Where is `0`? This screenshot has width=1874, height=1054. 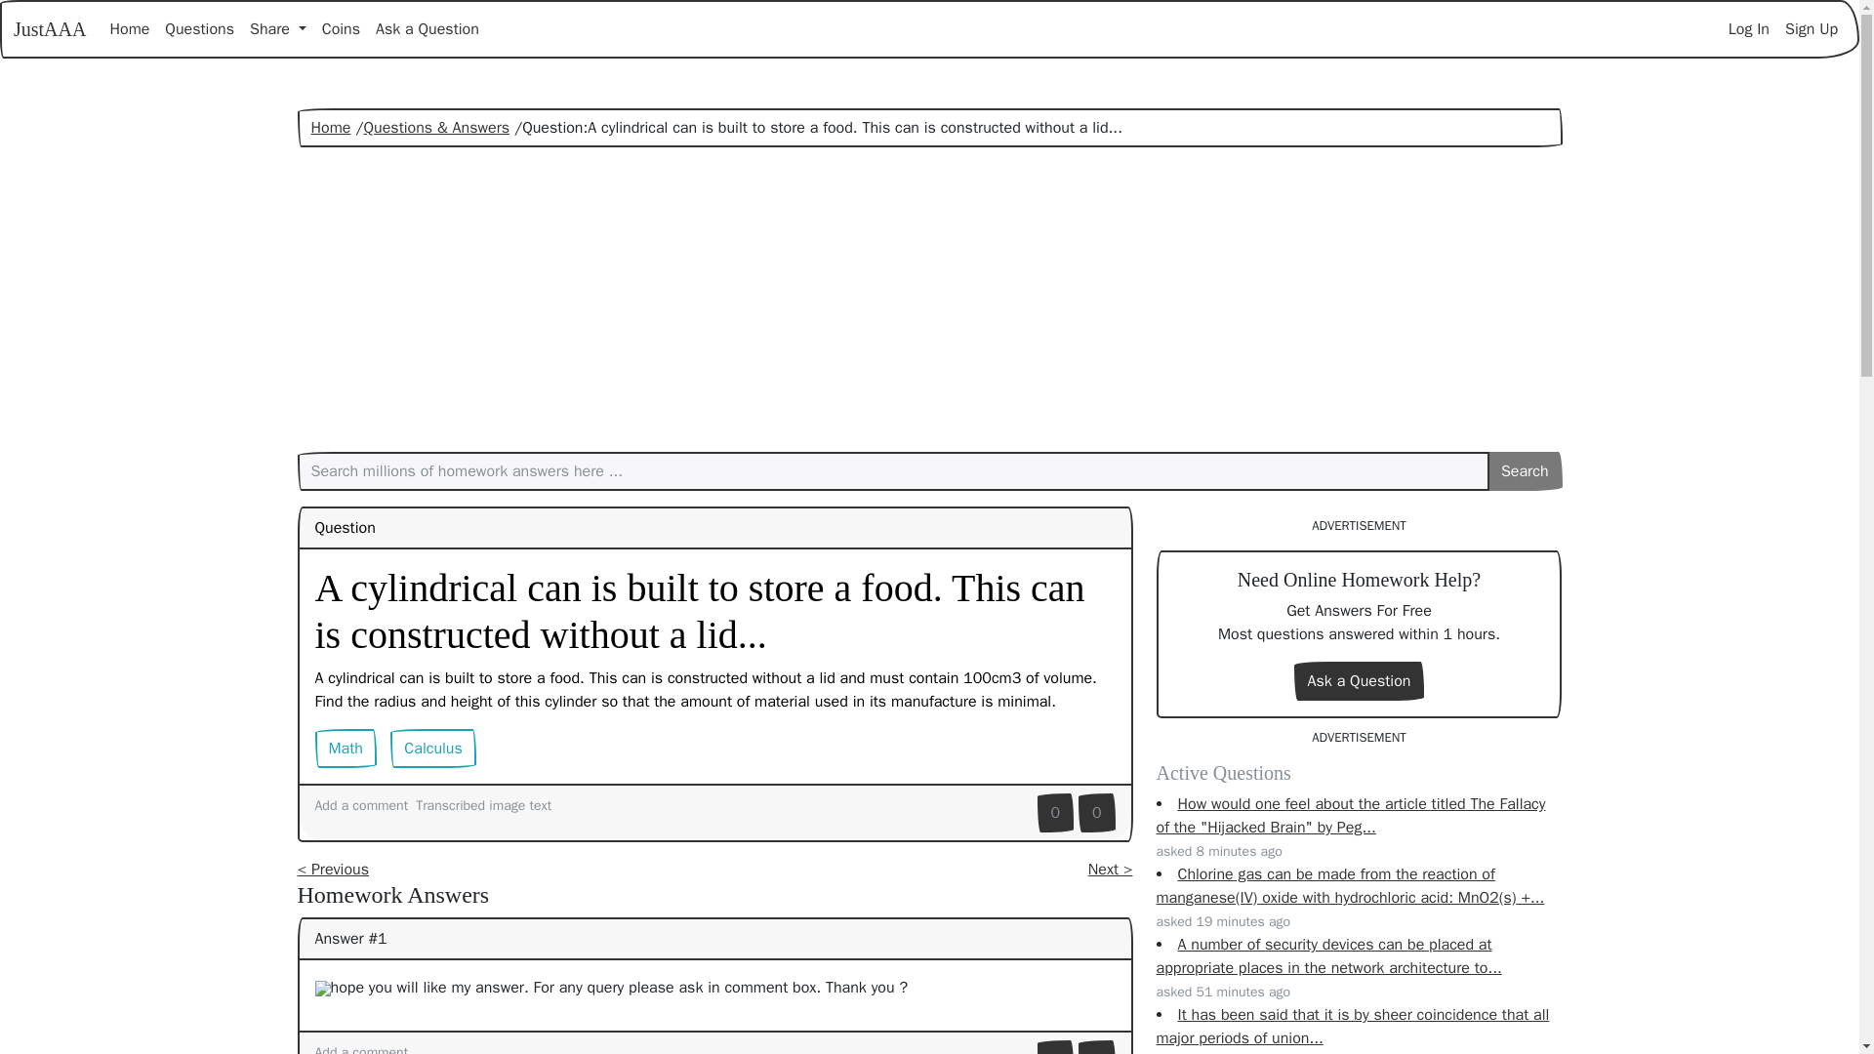 0 is located at coordinates (1056, 813).